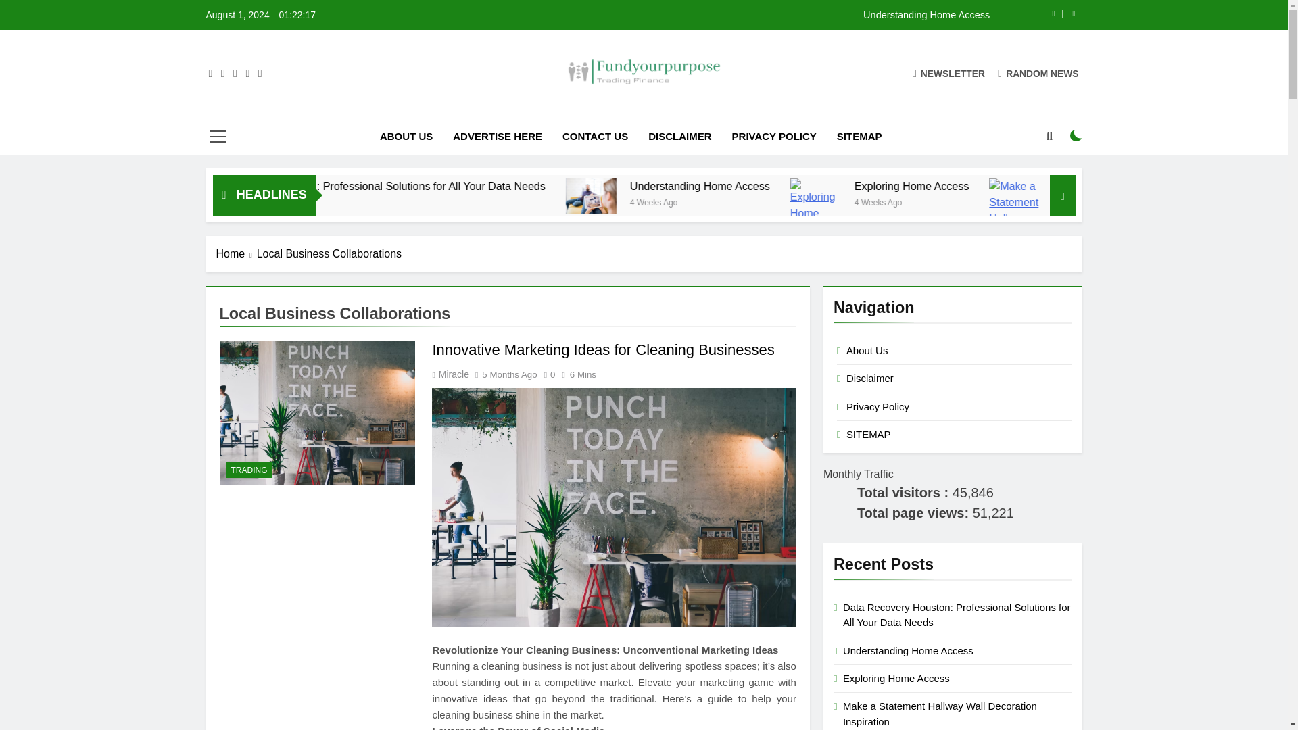  I want to click on Fundyourpurpose, so click(546, 105).